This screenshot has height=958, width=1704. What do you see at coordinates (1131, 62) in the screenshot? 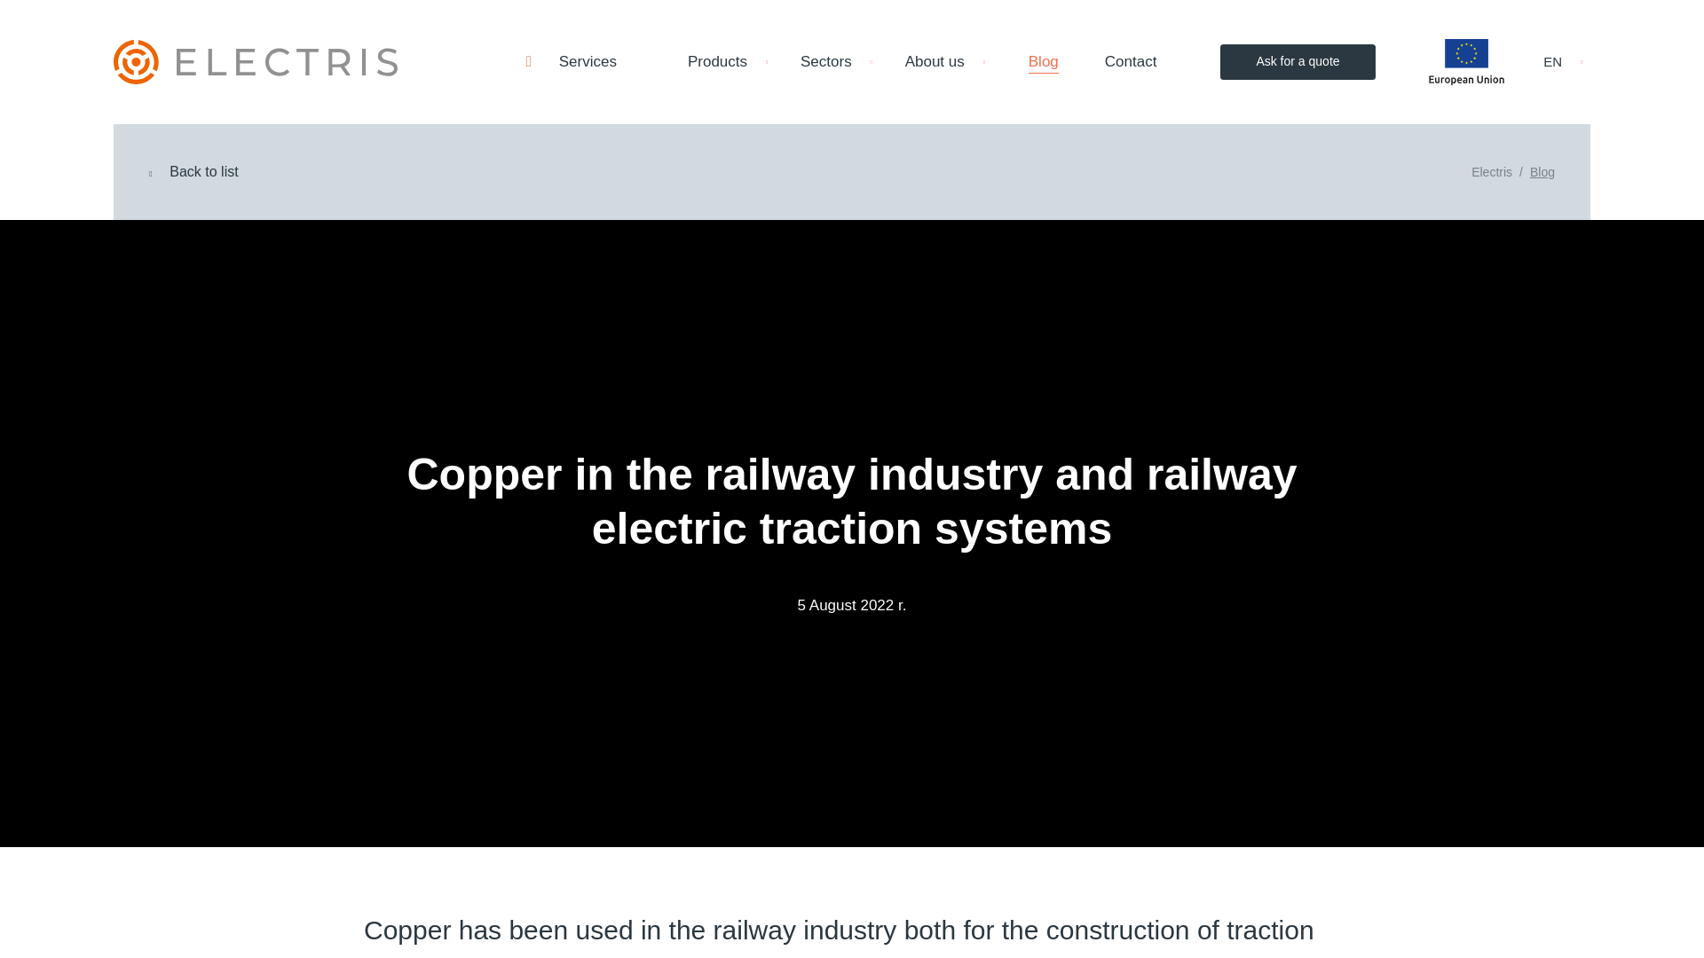
I see `Contact` at bounding box center [1131, 62].